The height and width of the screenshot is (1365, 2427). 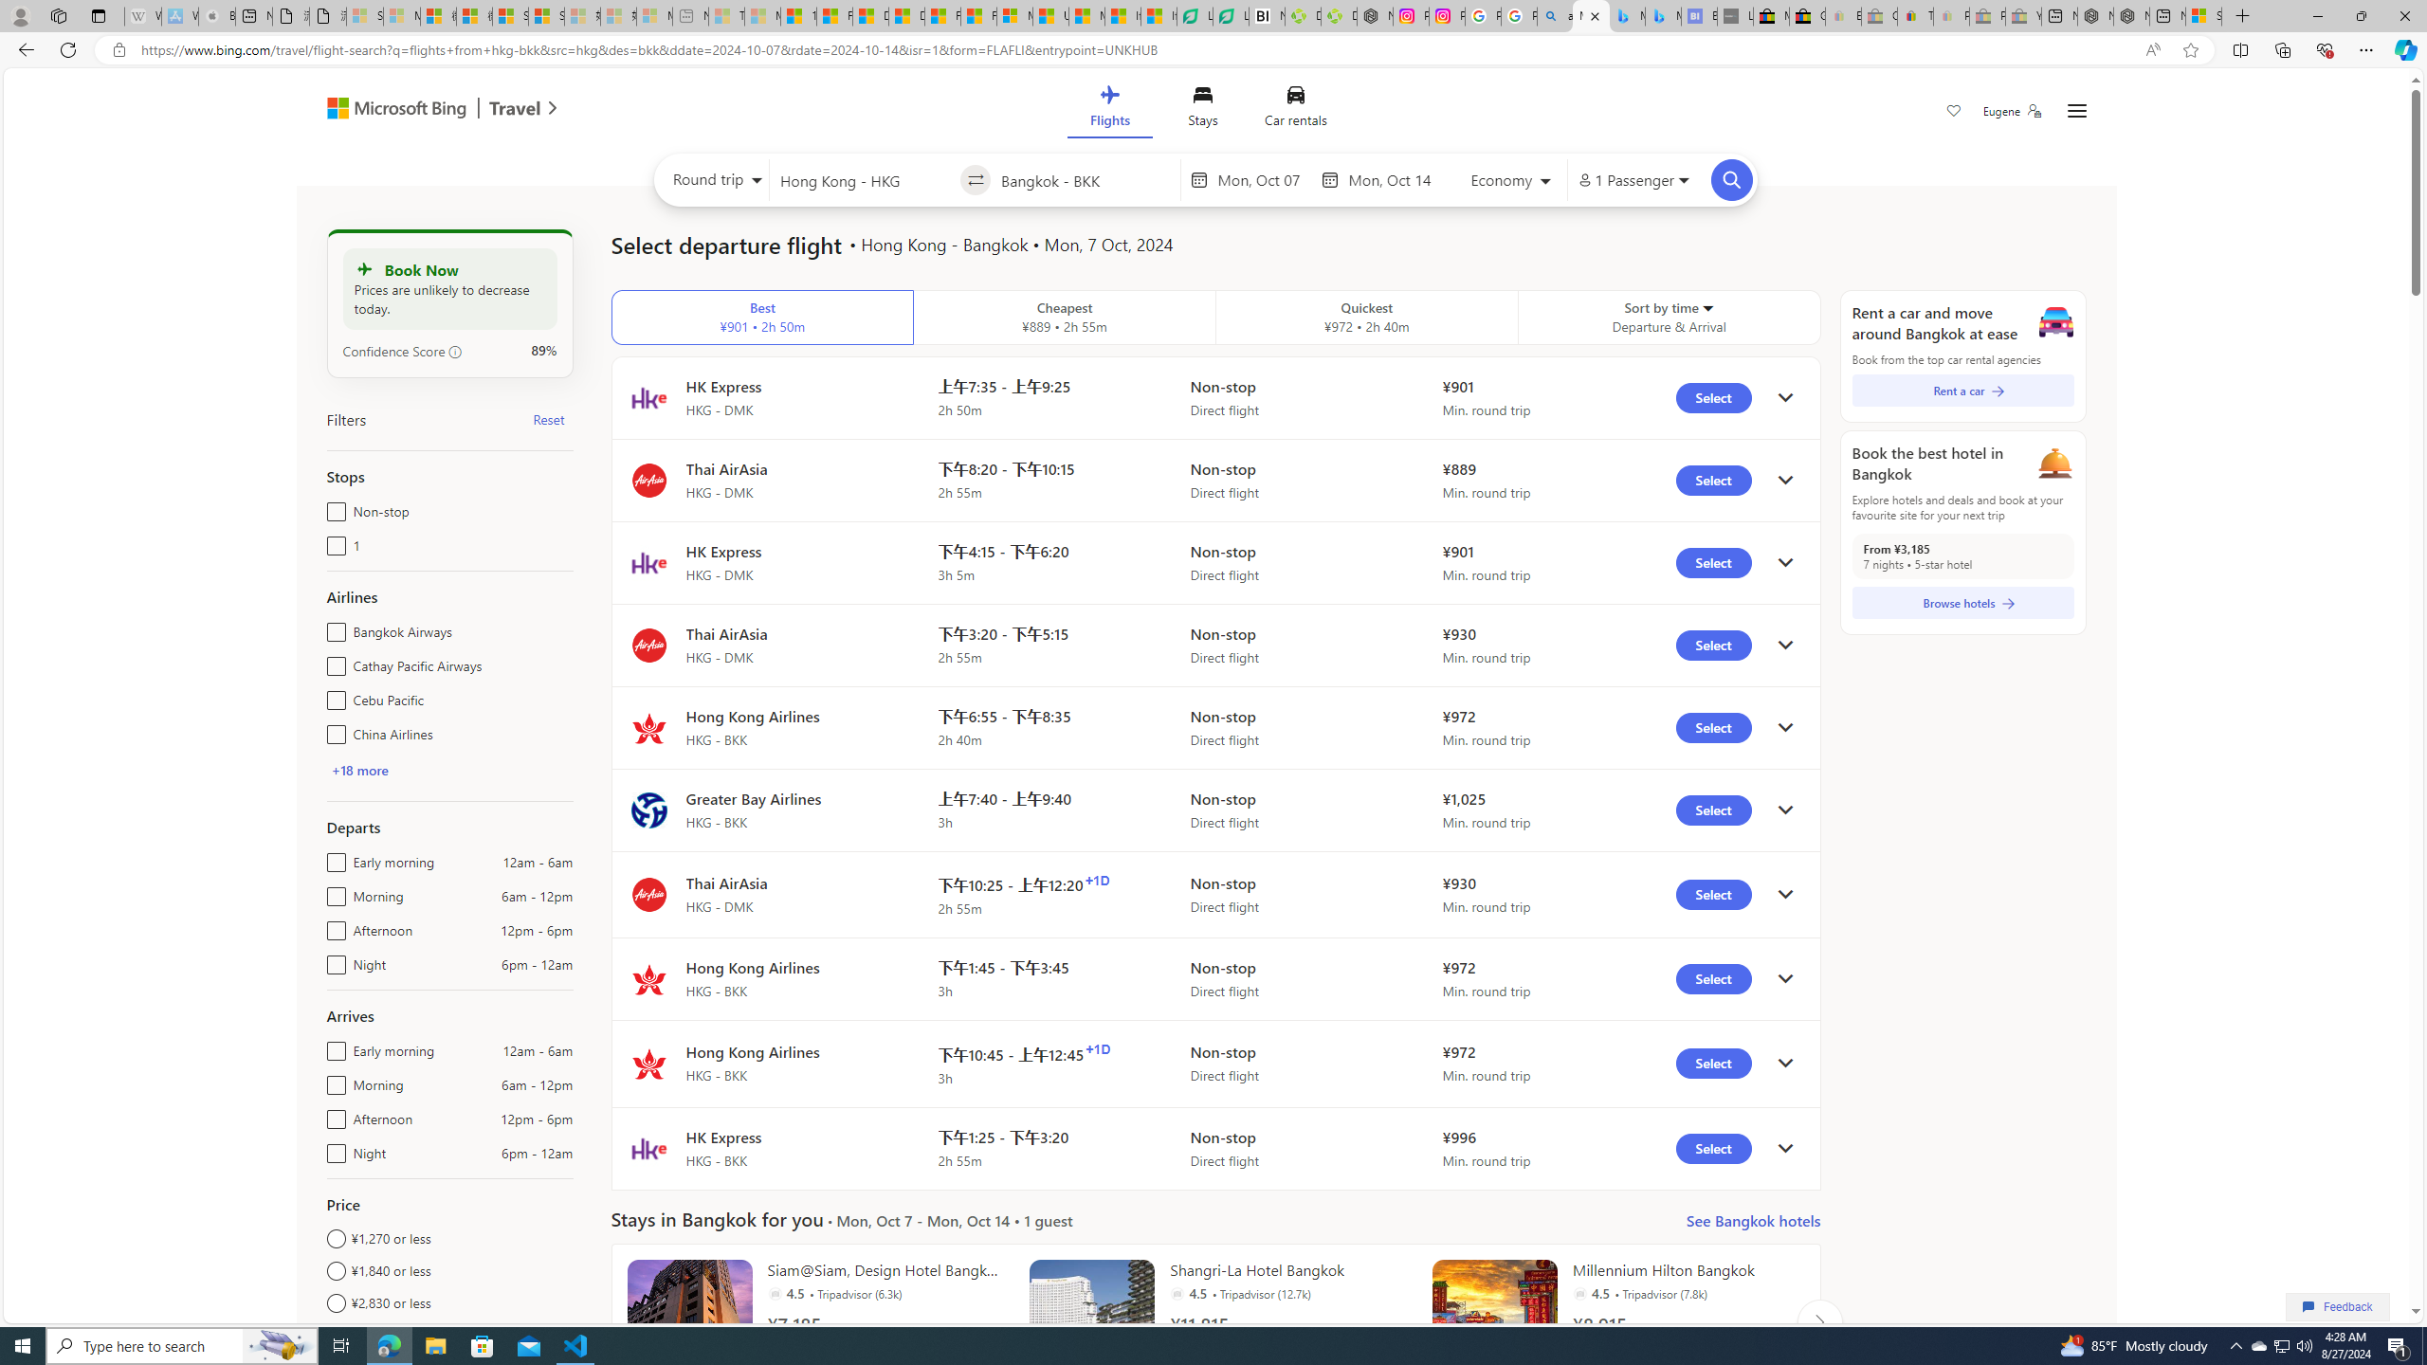 What do you see at coordinates (1784, 1149) in the screenshot?
I see `click to get details` at bounding box center [1784, 1149].